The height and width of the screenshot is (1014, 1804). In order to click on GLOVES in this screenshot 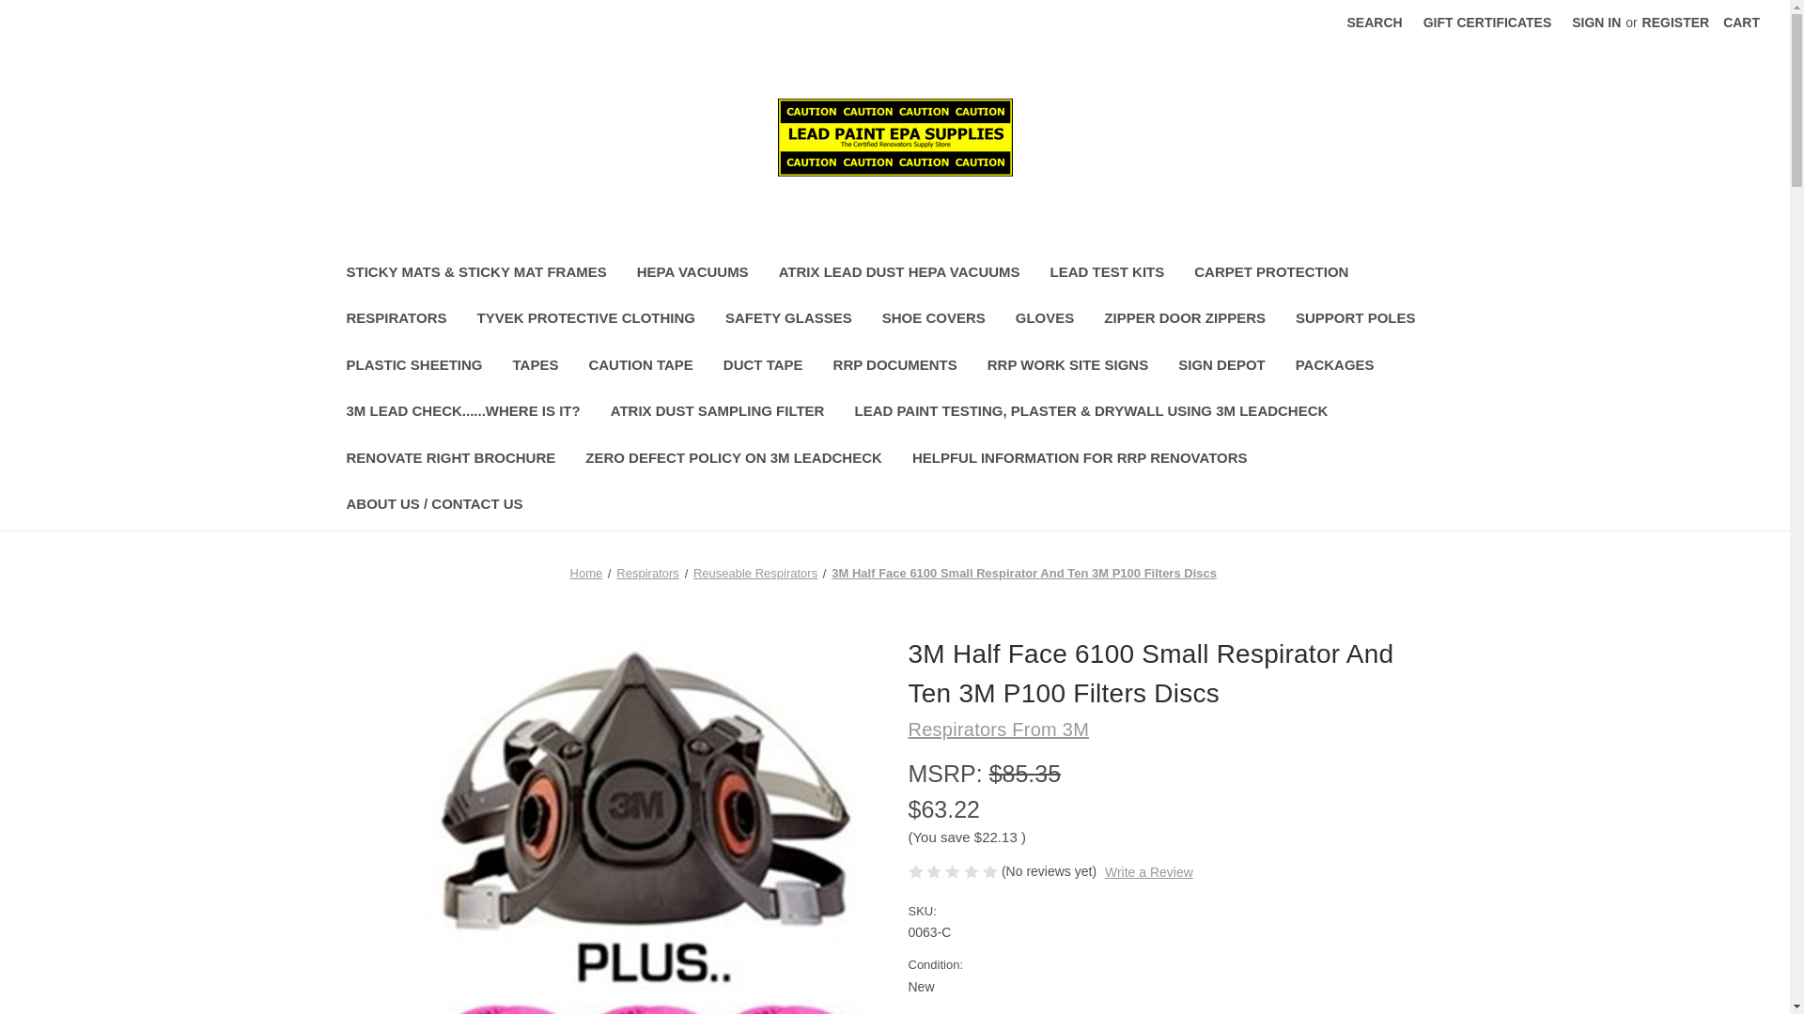, I will do `click(1045, 321)`.